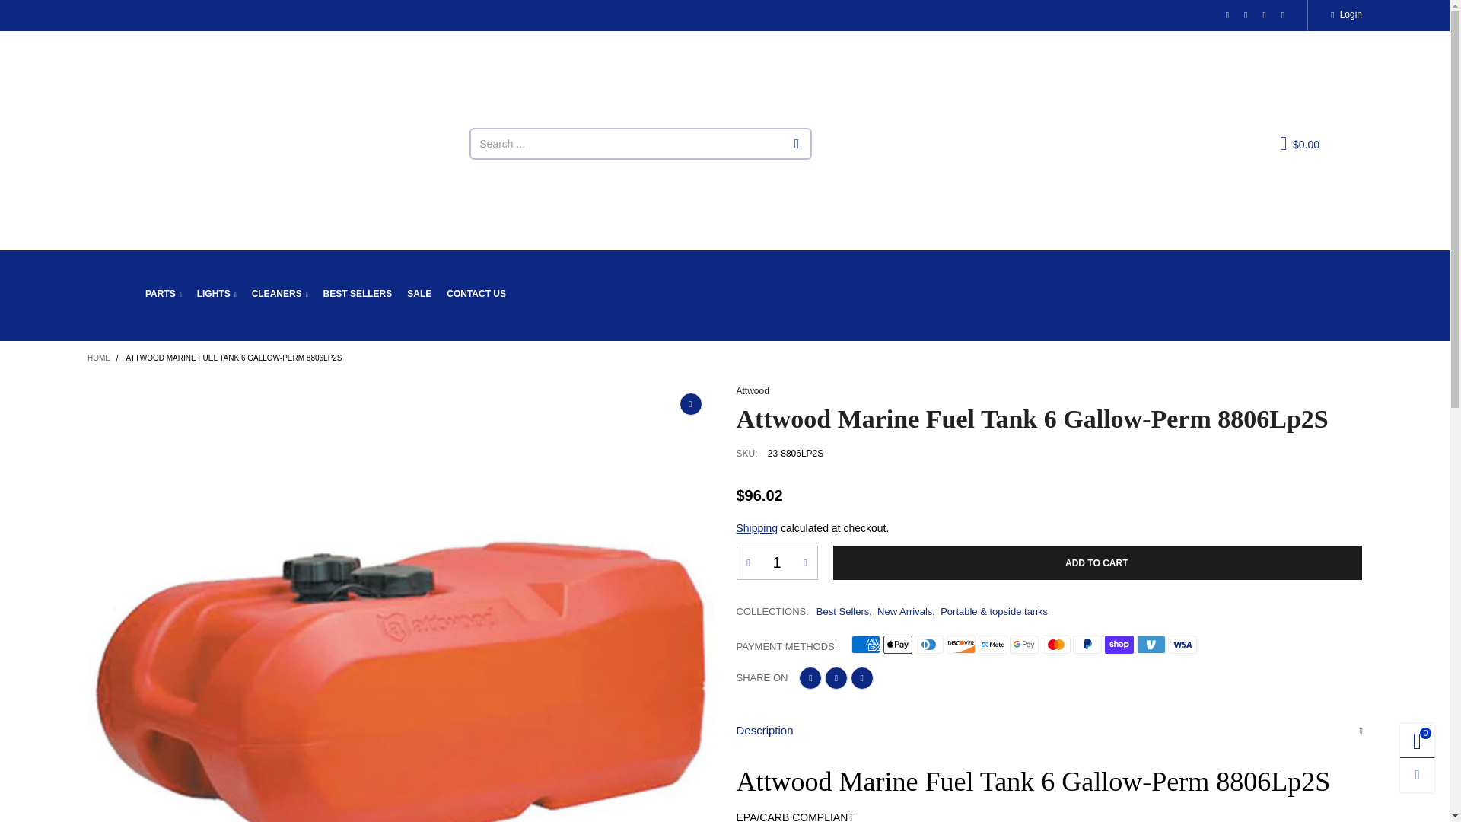 The image size is (1461, 822). Describe the element at coordinates (1151, 644) in the screenshot. I see `Venmo` at that location.